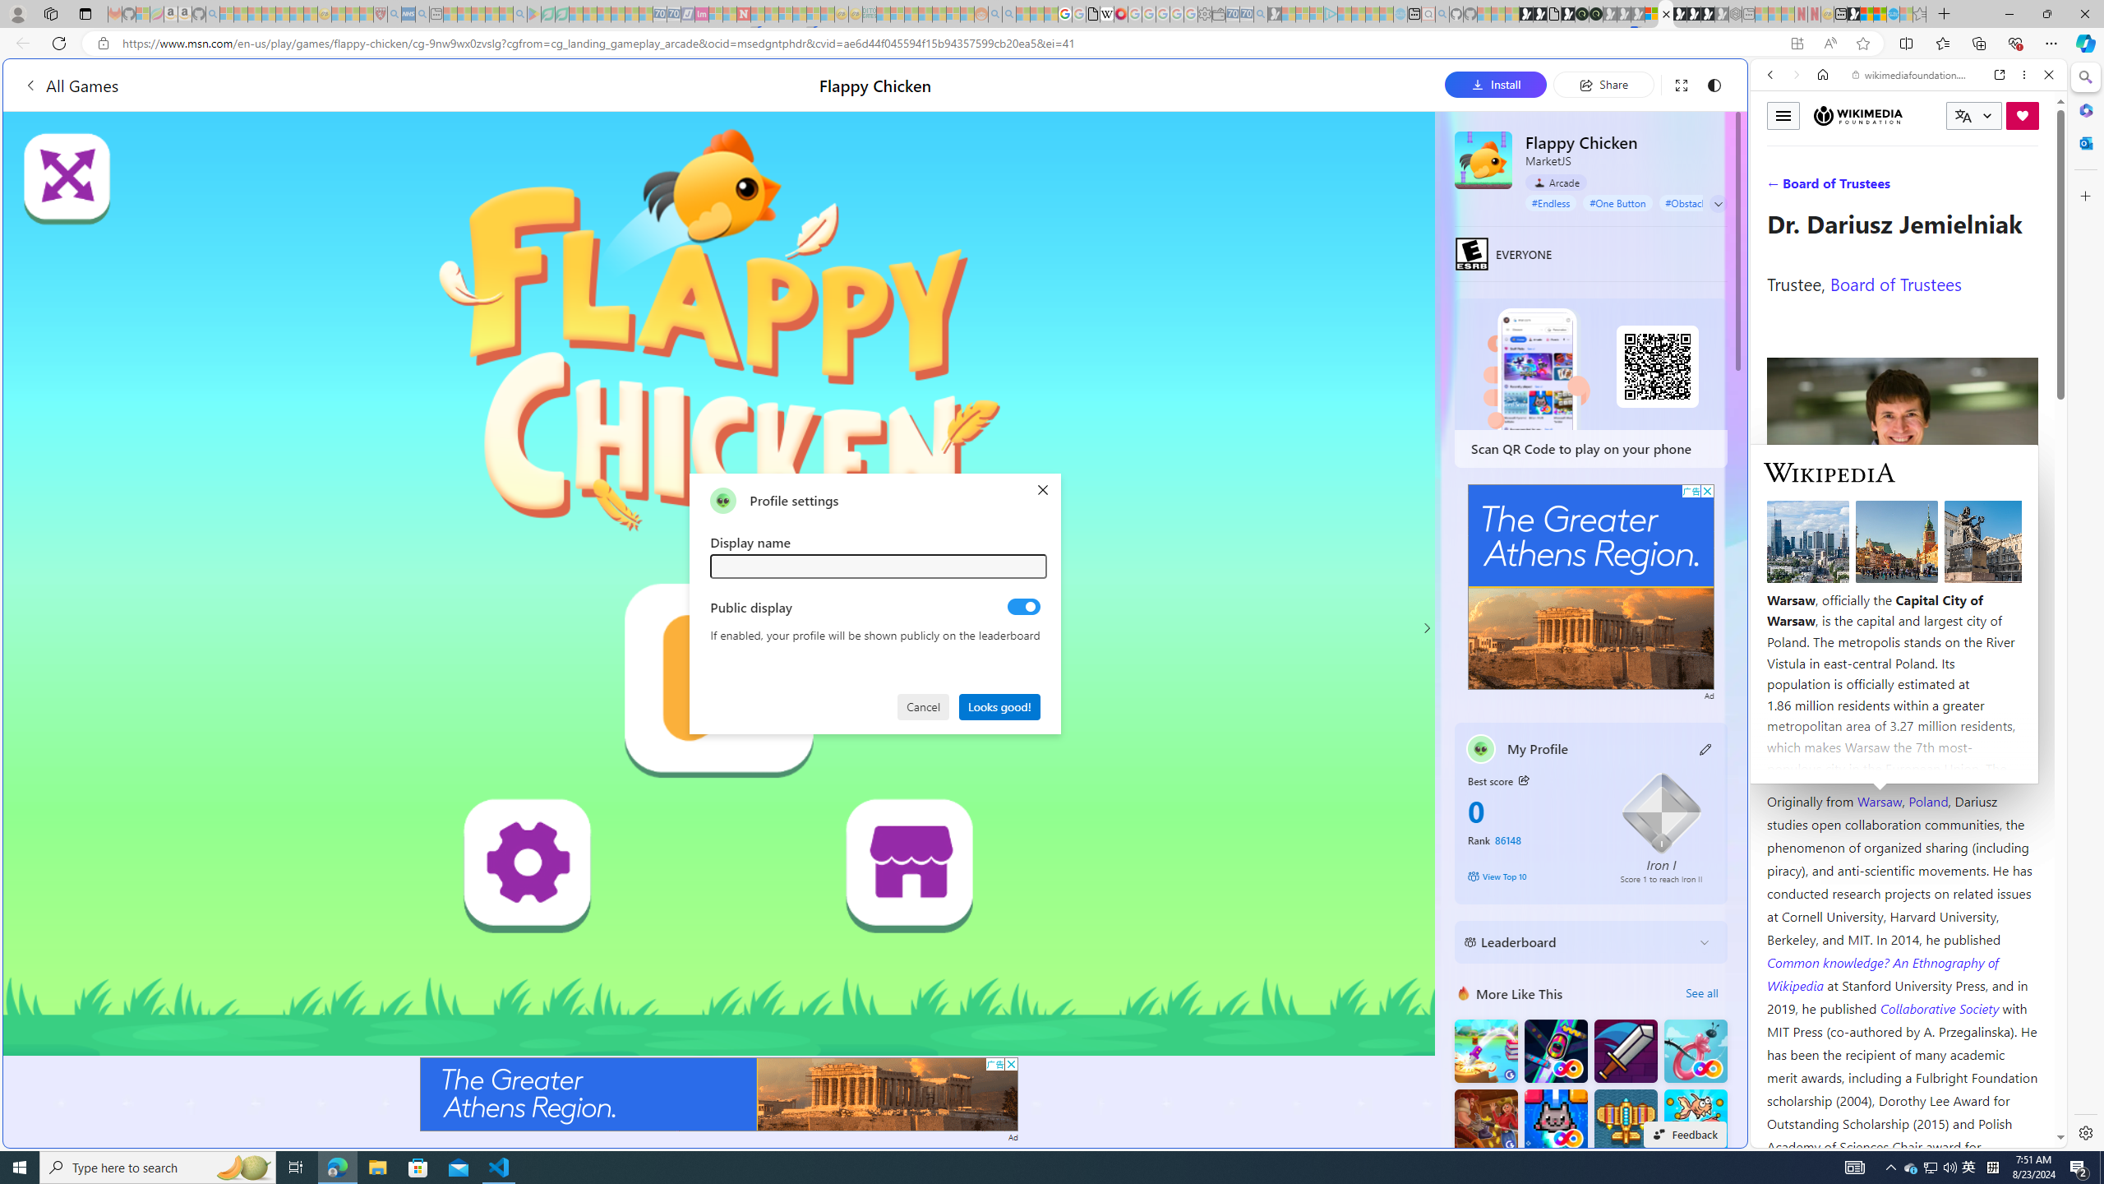  Describe the element at coordinates (1778, 148) in the screenshot. I see `Web scope` at that location.